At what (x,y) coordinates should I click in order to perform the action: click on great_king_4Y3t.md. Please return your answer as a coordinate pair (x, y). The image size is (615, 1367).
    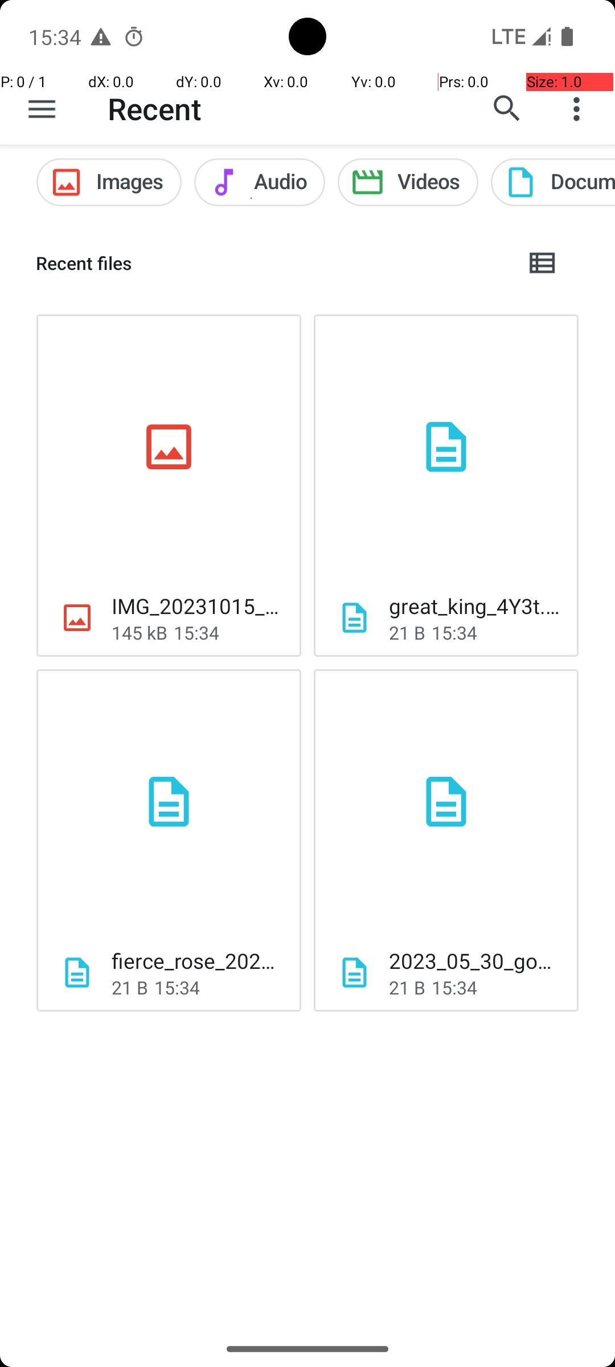
    Looking at the image, I should click on (475, 606).